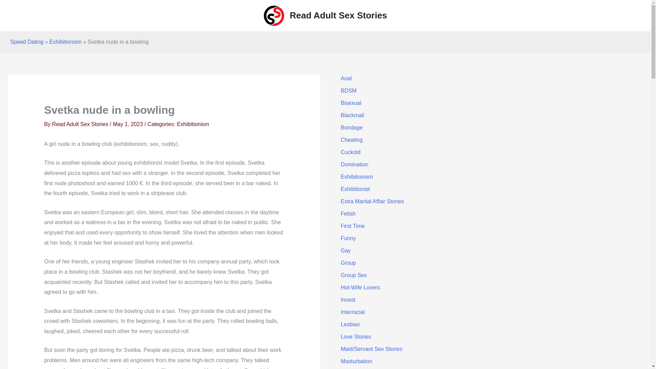 The height and width of the screenshot is (369, 656). I want to click on Exhibitionism, so click(356, 176).